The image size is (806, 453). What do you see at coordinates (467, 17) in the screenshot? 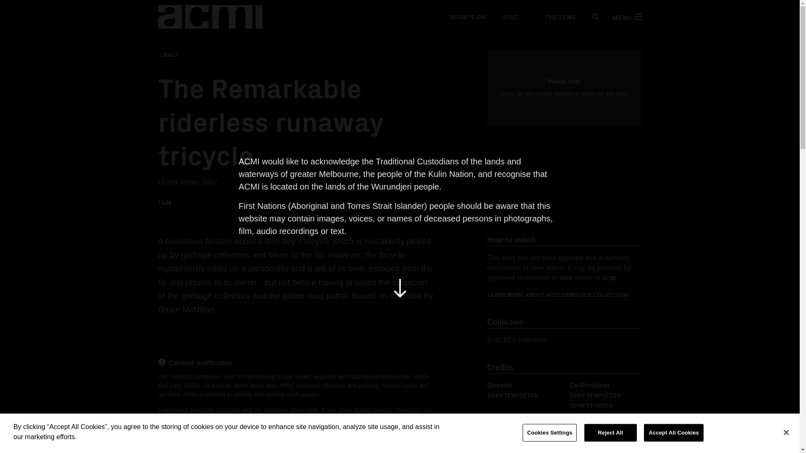
I see `WHAT'S ON` at bounding box center [467, 17].